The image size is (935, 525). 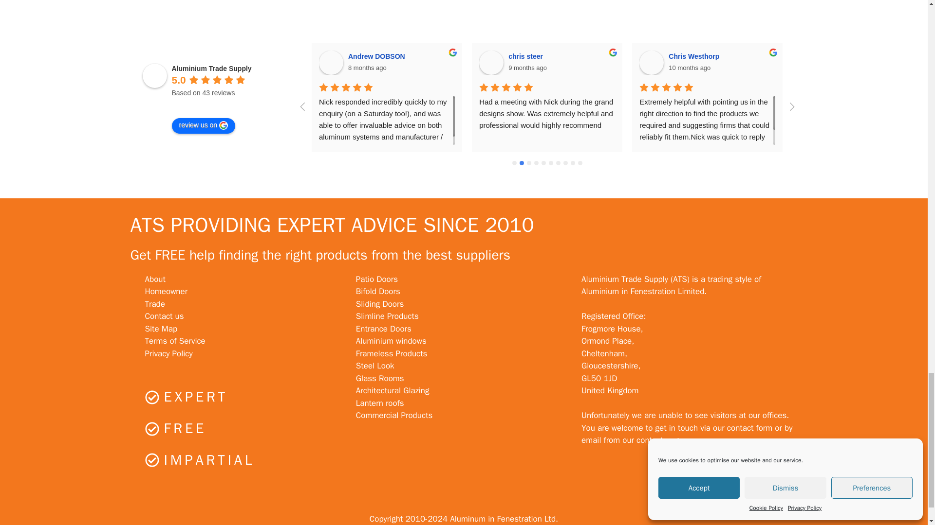 What do you see at coordinates (112, 2) in the screenshot?
I see `logo-sunvista` at bounding box center [112, 2].